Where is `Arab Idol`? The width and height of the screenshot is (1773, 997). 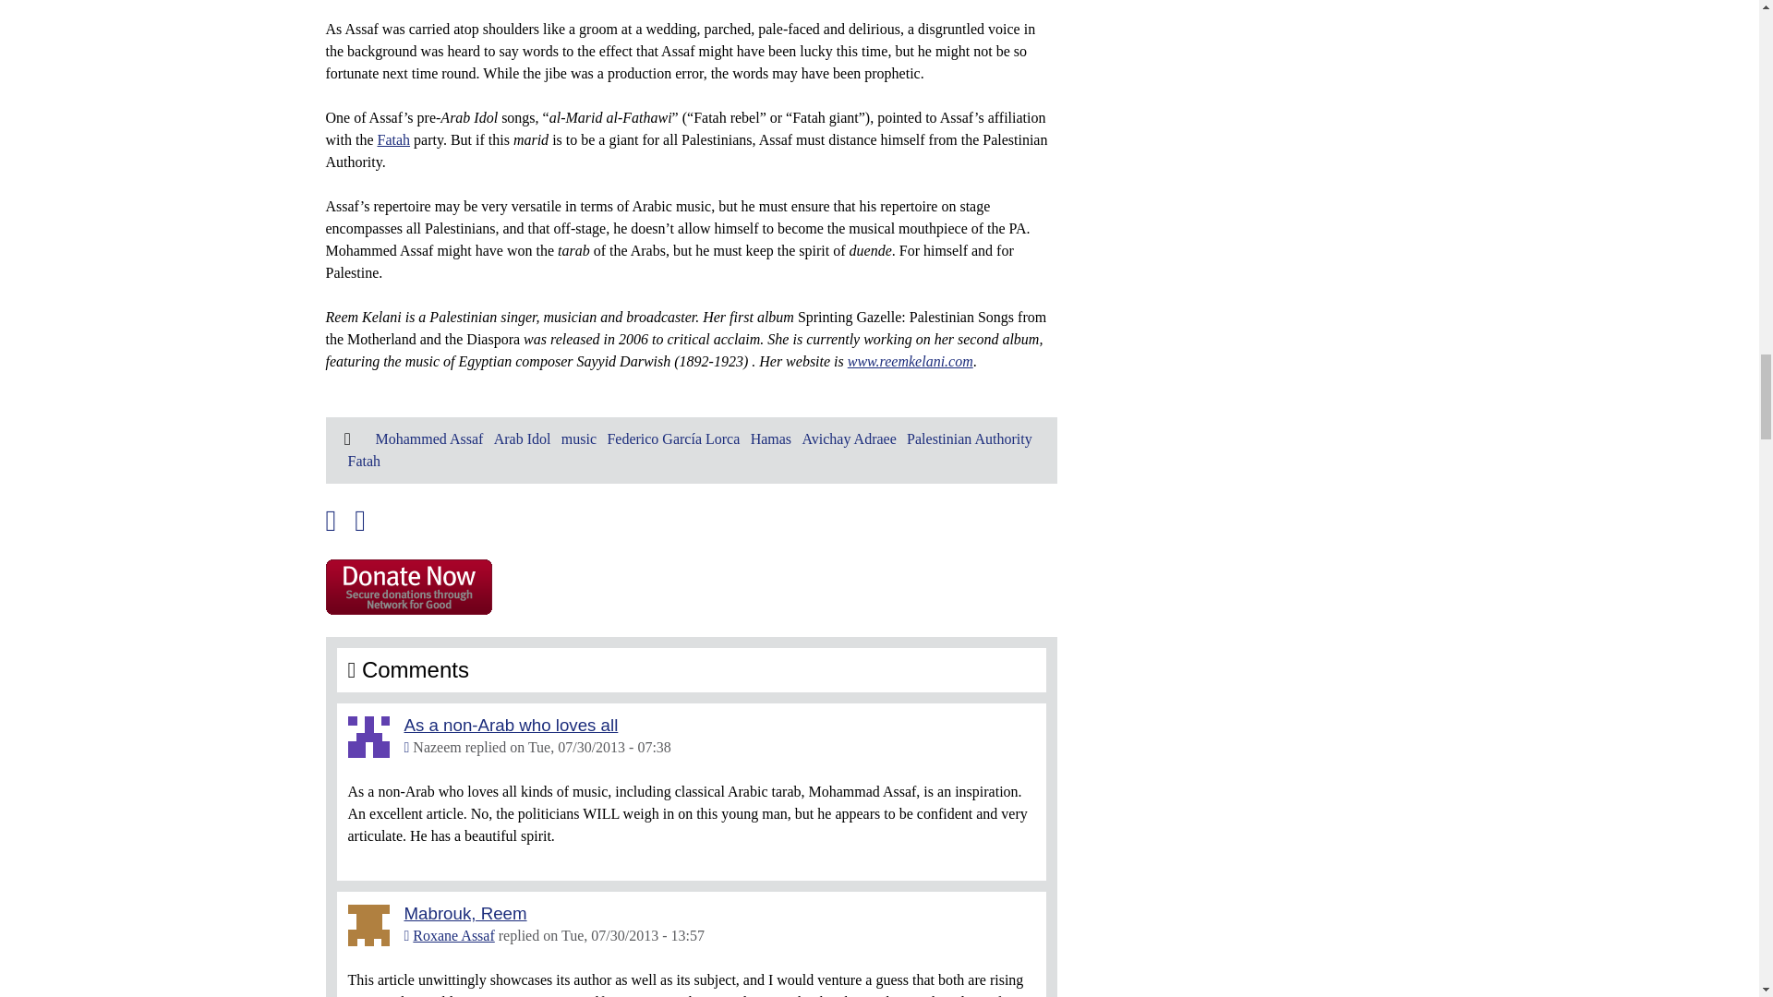 Arab Idol is located at coordinates (523, 438).